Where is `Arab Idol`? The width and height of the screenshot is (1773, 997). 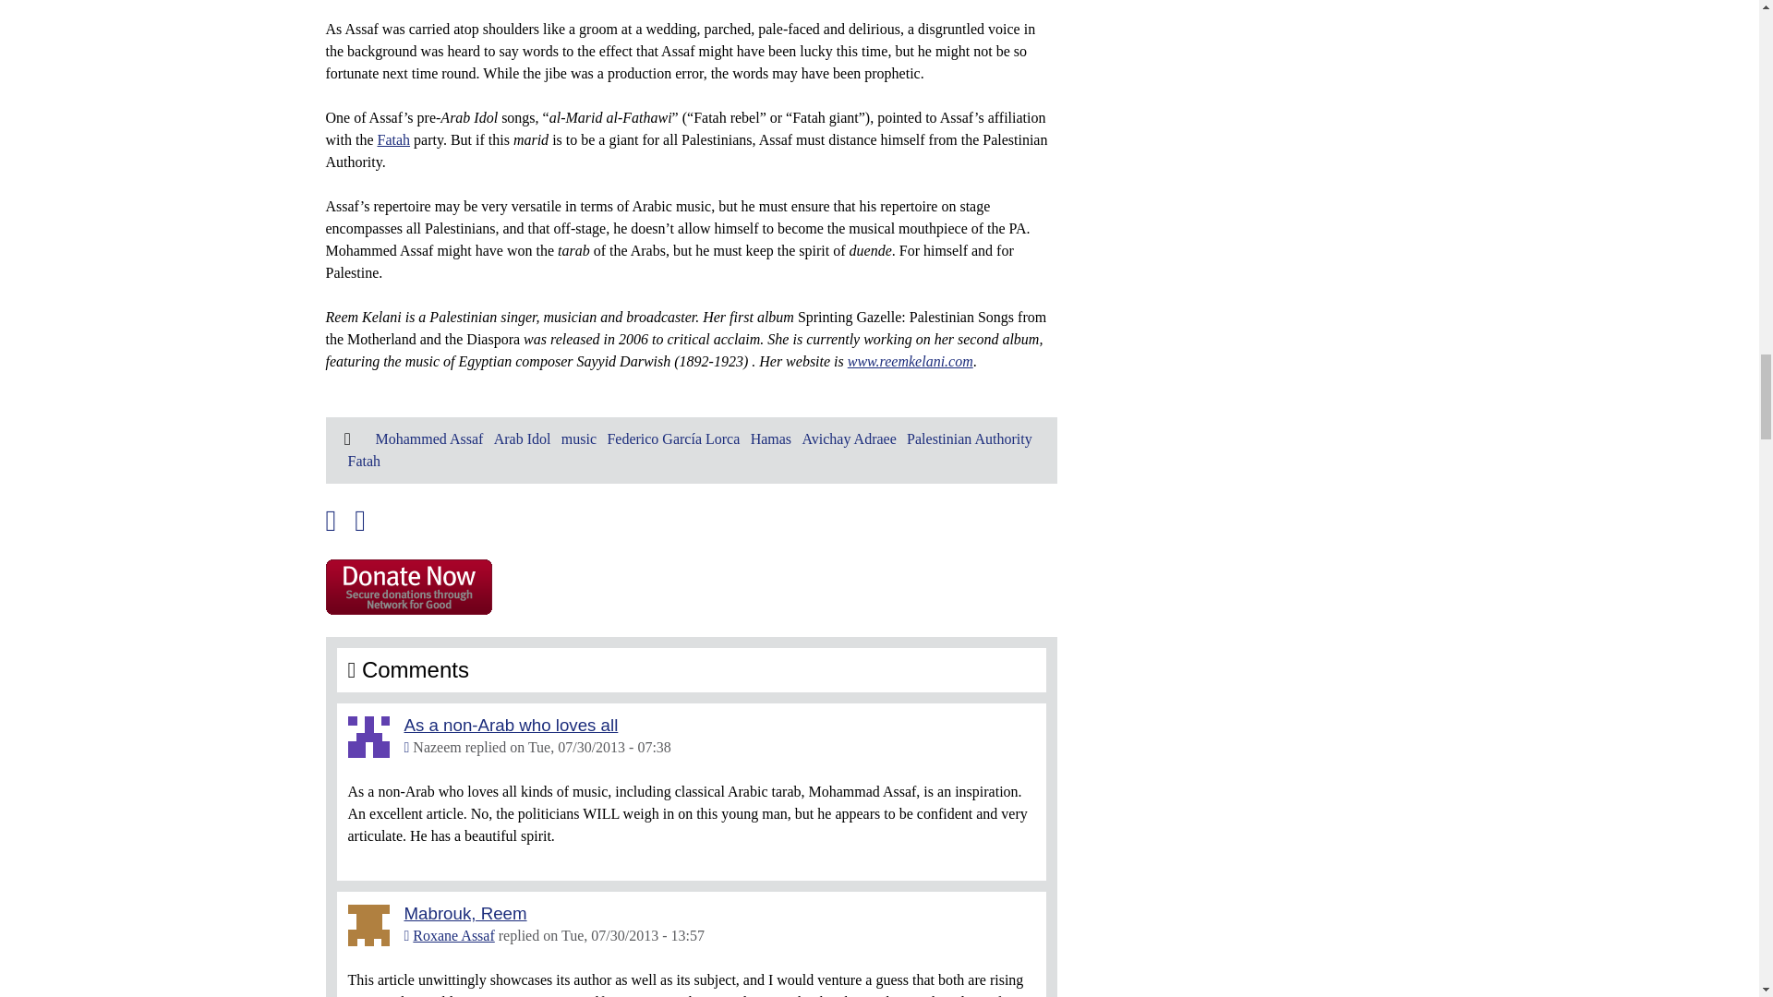 Arab Idol is located at coordinates (523, 438).